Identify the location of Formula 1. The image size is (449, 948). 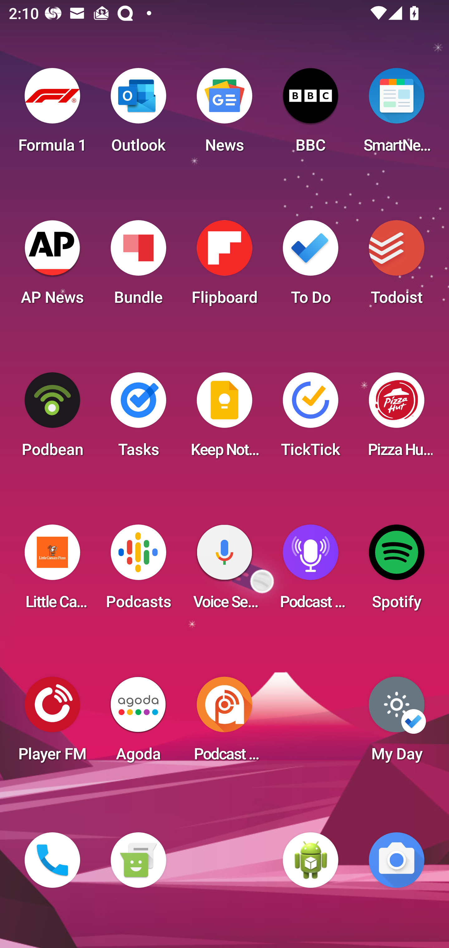
(52, 114).